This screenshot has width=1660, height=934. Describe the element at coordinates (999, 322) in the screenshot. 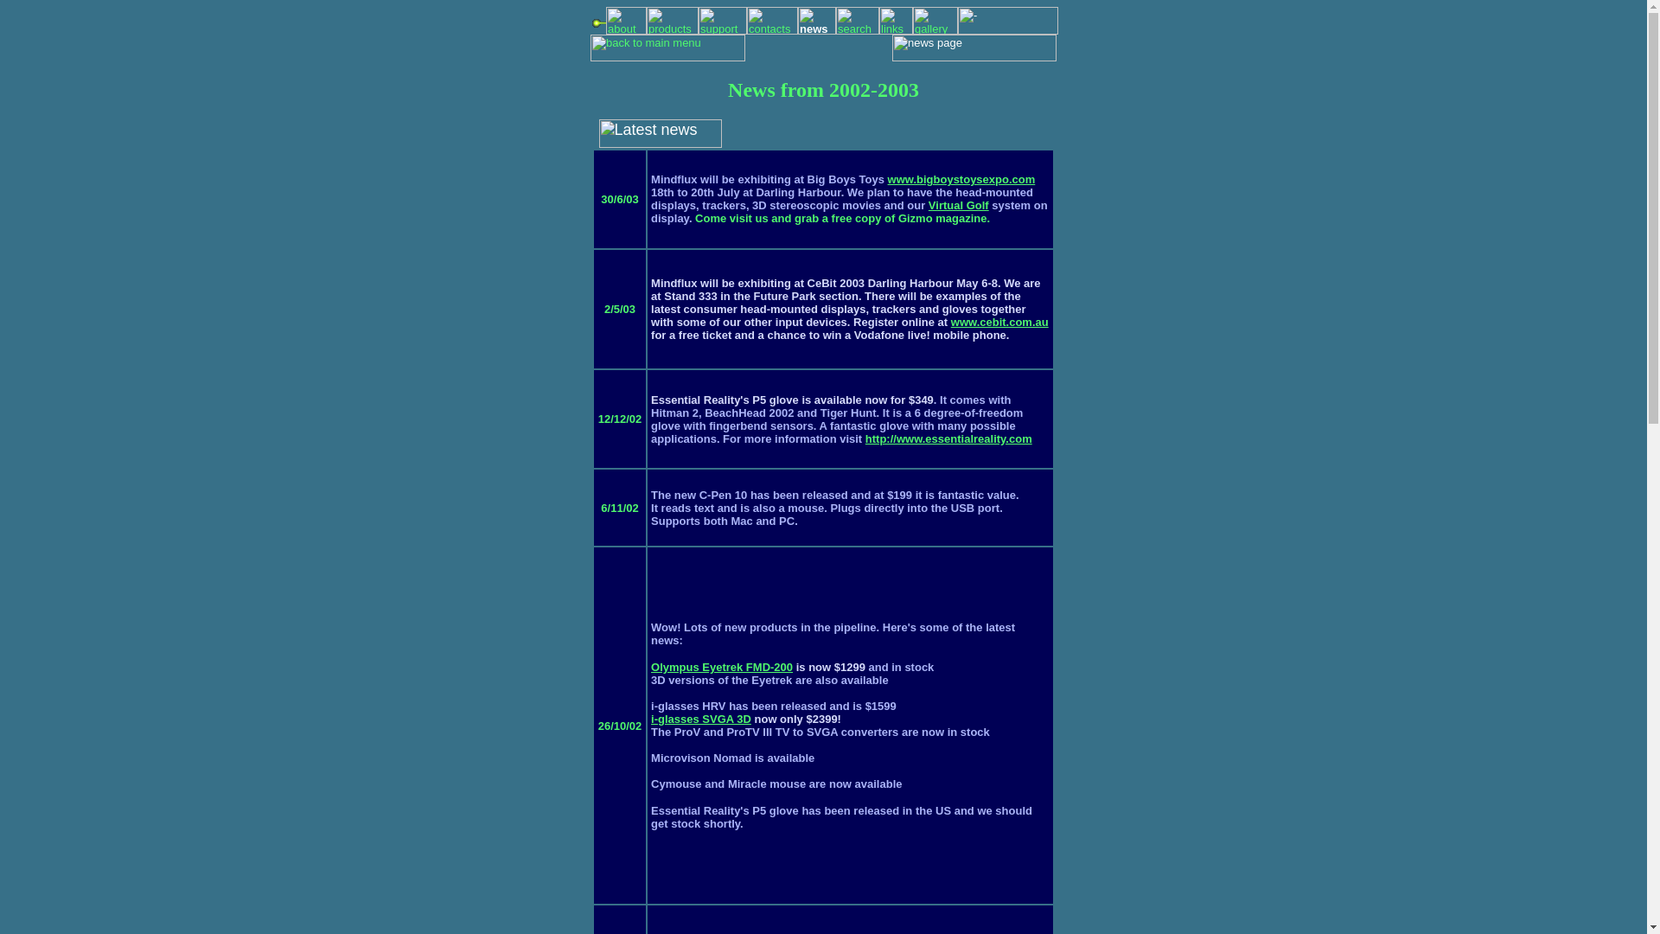

I see `www.cebit.com.au` at that location.